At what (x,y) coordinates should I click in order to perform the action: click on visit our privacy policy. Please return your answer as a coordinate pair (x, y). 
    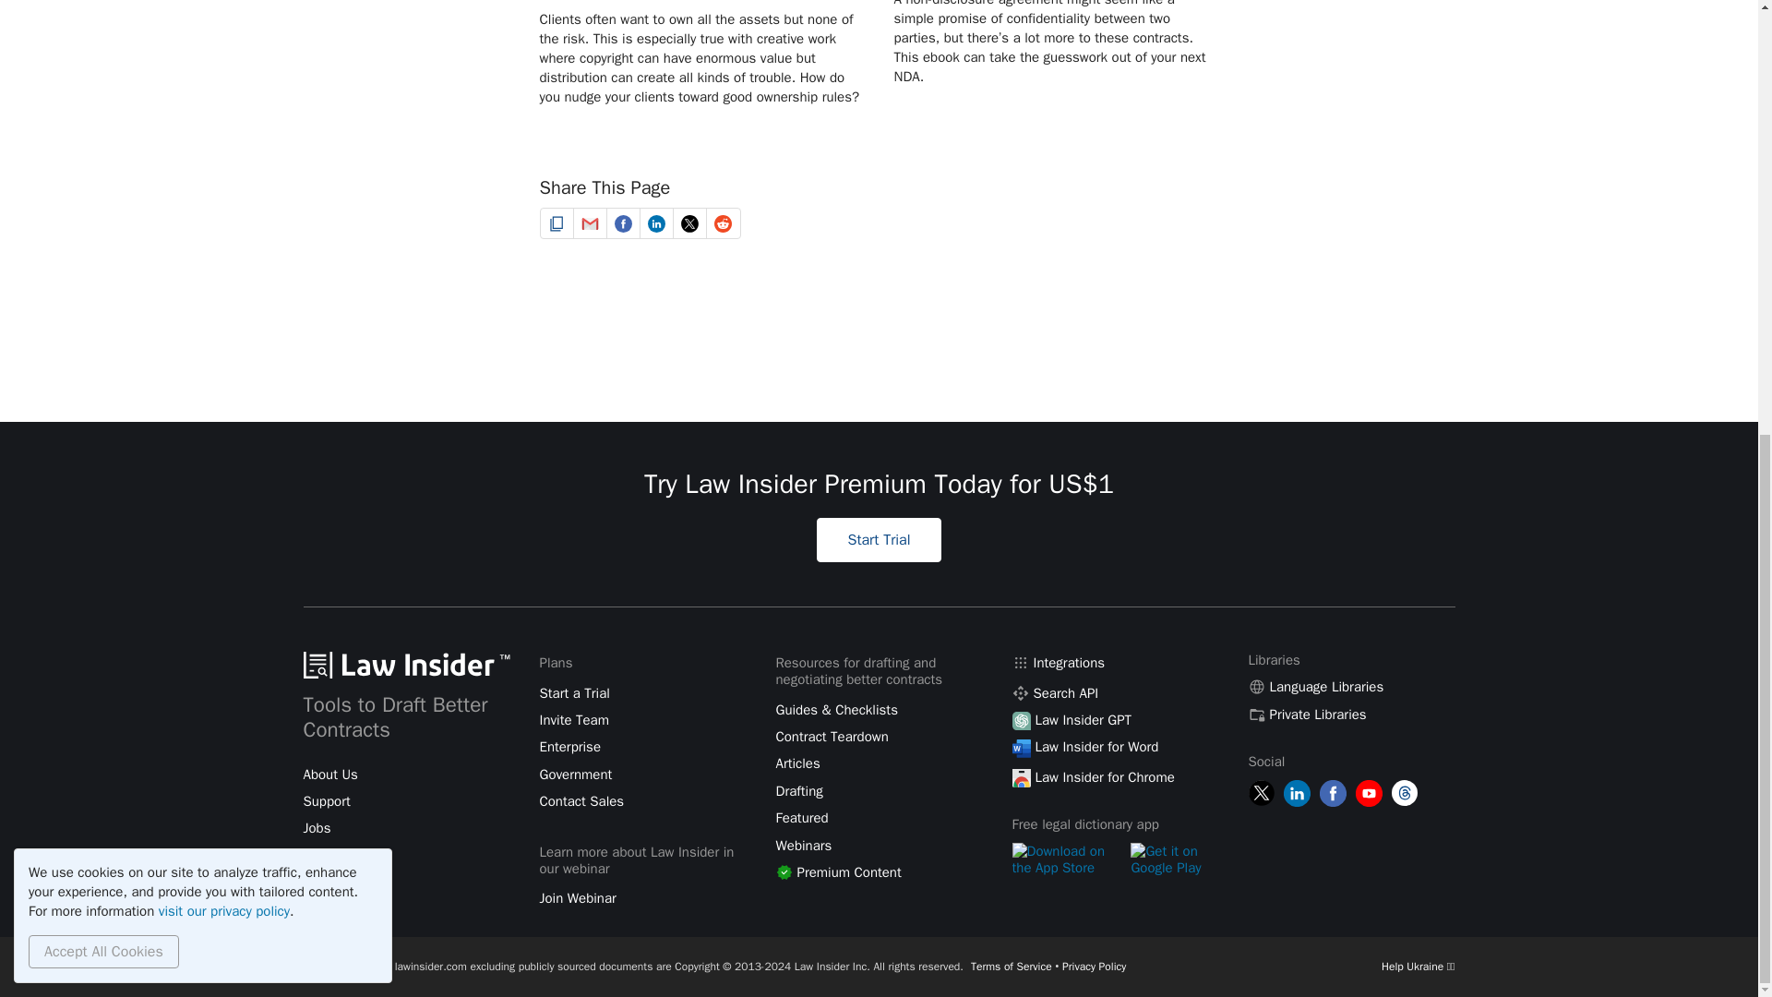
    Looking at the image, I should click on (224, 144).